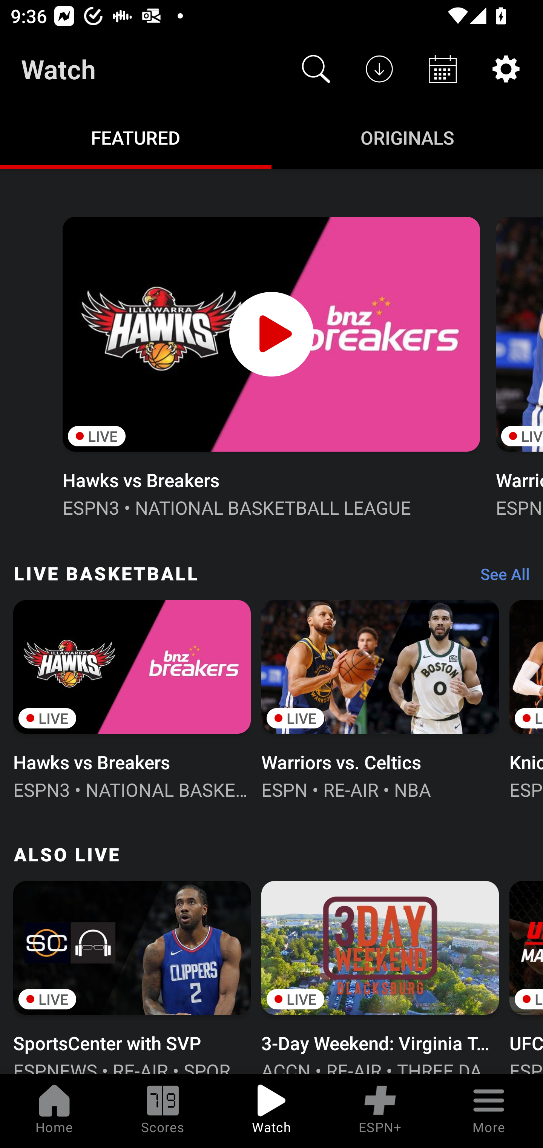 The height and width of the screenshot is (1148, 543). I want to click on Settings, so click(506, 69).